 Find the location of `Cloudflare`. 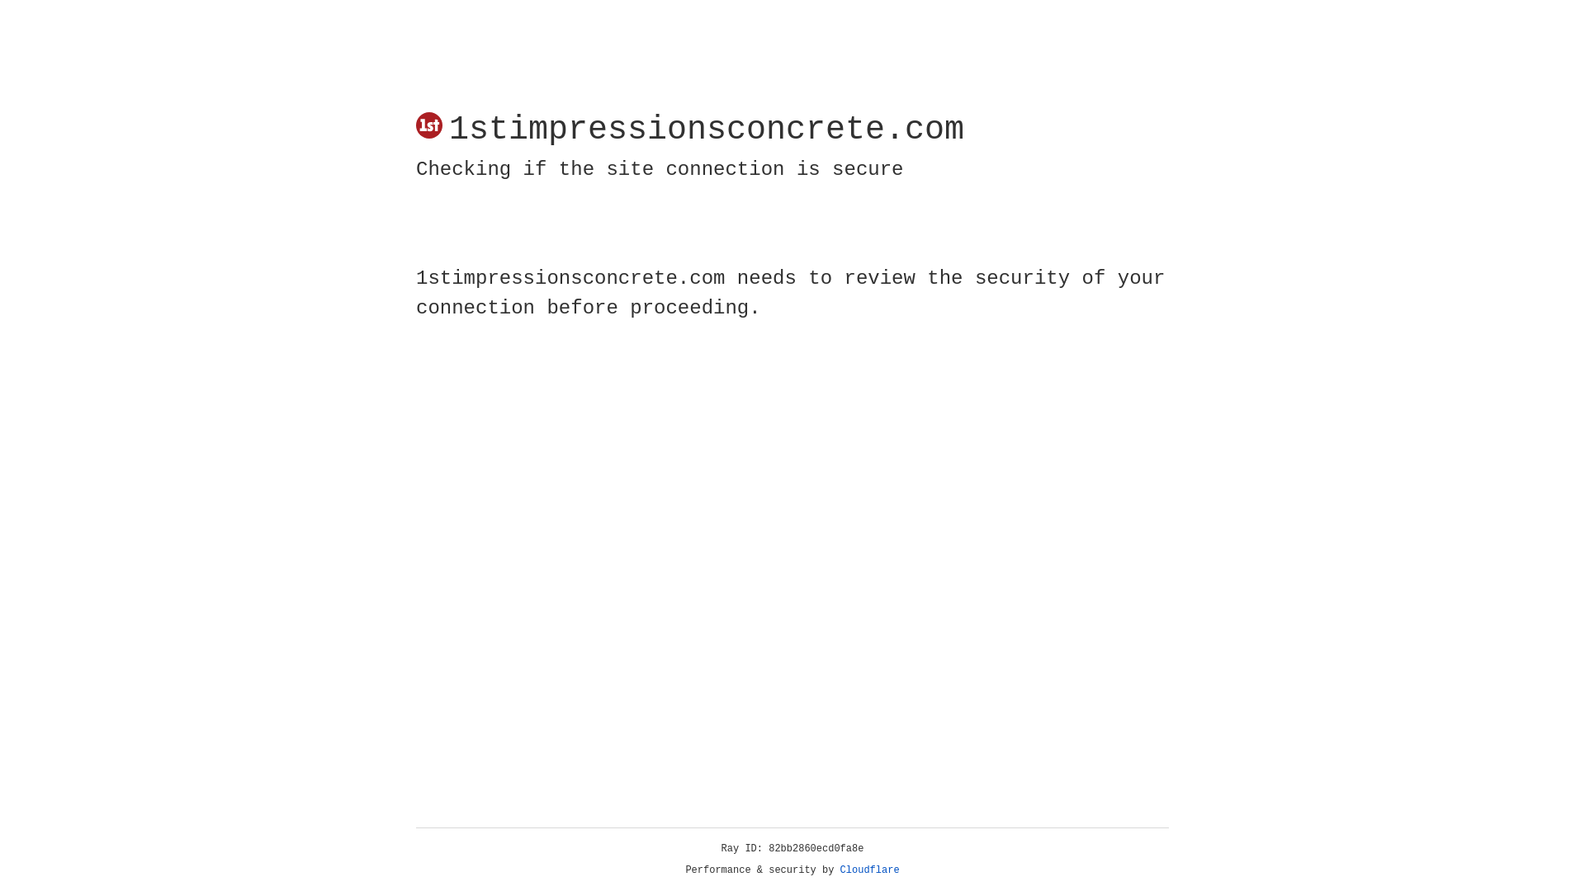

Cloudflare is located at coordinates (870, 870).